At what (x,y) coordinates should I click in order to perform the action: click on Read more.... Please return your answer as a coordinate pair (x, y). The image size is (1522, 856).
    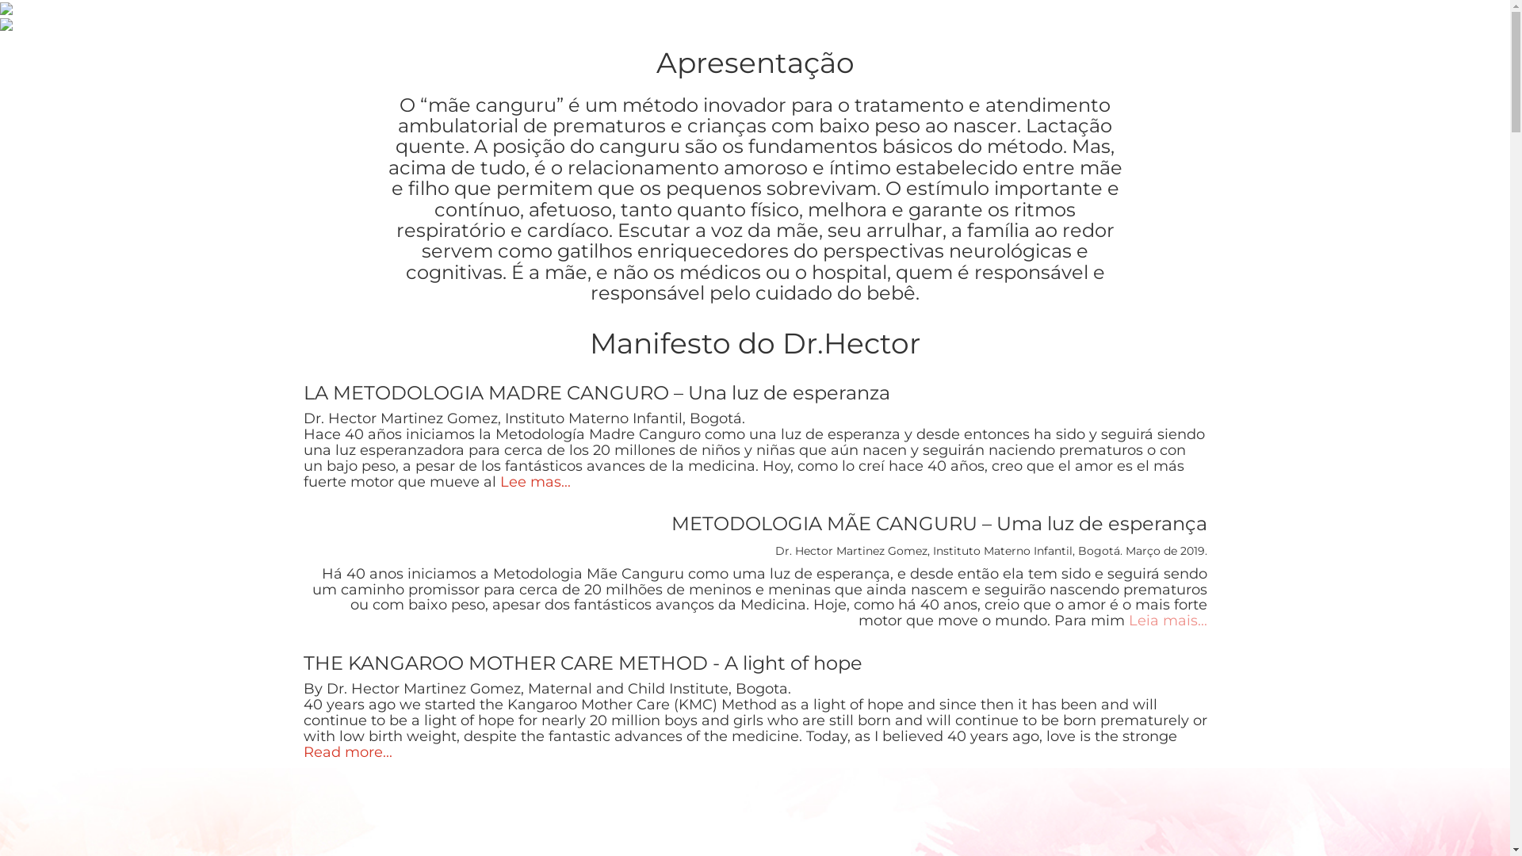
    Looking at the image, I should click on (347, 752).